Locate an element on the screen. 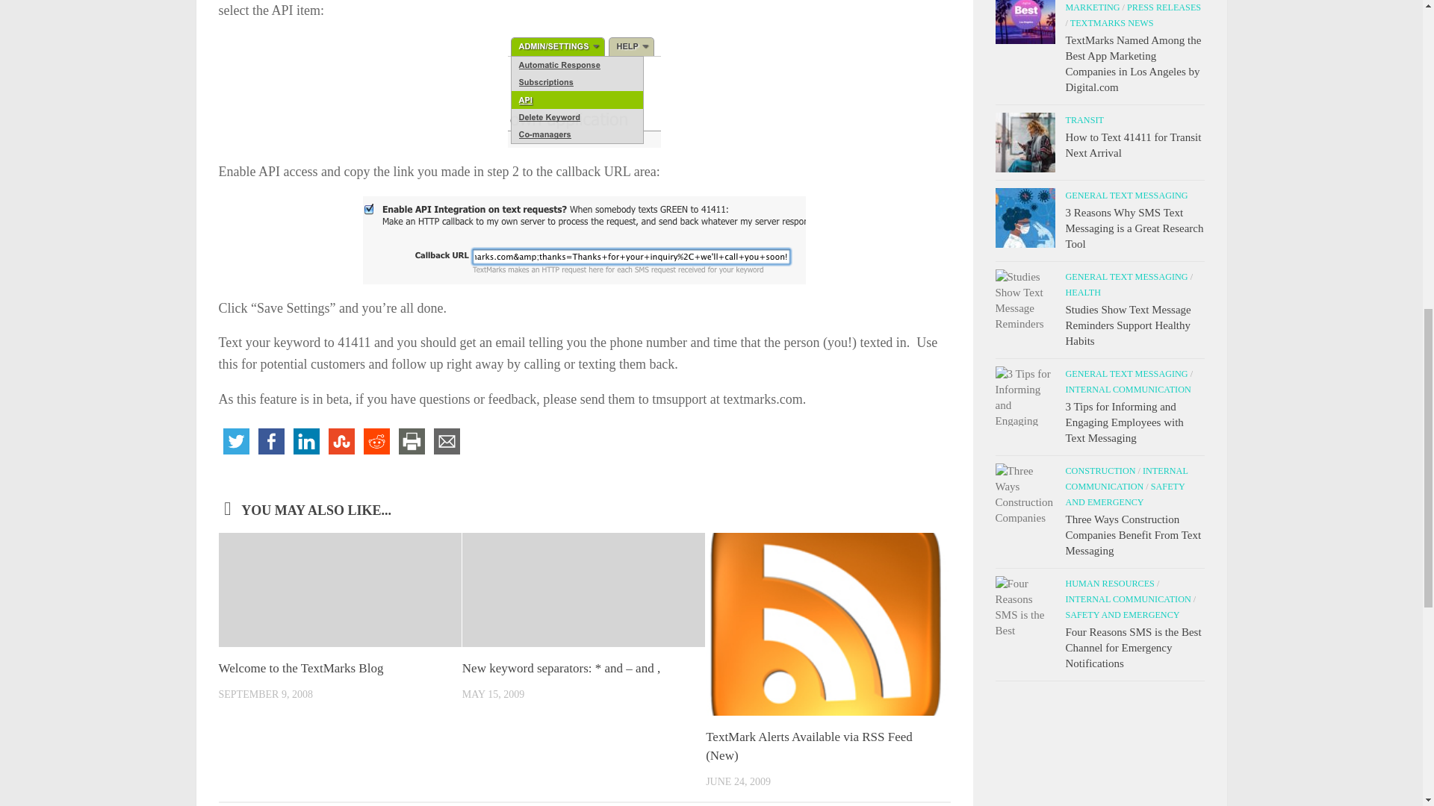  facebook is located at coordinates (271, 441).